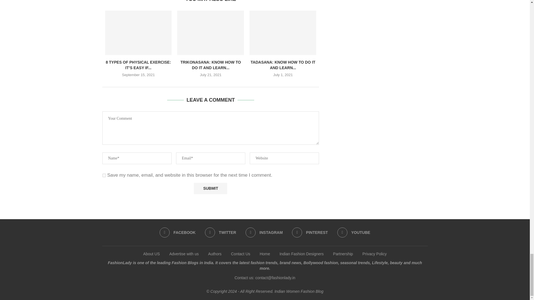 The image size is (534, 300). Describe the element at coordinates (210, 188) in the screenshot. I see `Submit` at that location.